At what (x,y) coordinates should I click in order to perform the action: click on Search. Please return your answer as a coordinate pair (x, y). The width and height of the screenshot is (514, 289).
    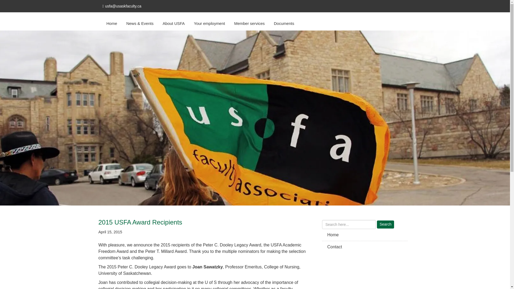
    Looking at the image, I should click on (385, 225).